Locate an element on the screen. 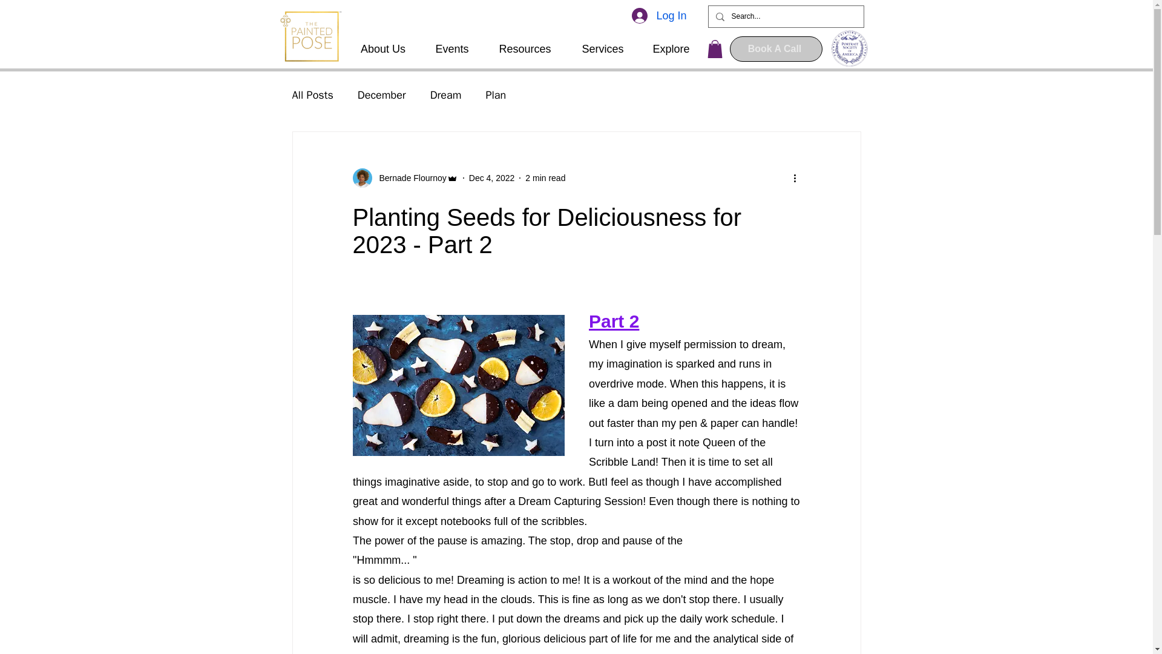  Plan is located at coordinates (495, 94).